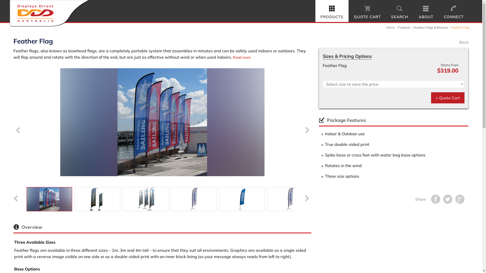 This screenshot has height=273, width=486. What do you see at coordinates (50, 14) in the screenshot?
I see `Displays Direct Australia` at bounding box center [50, 14].